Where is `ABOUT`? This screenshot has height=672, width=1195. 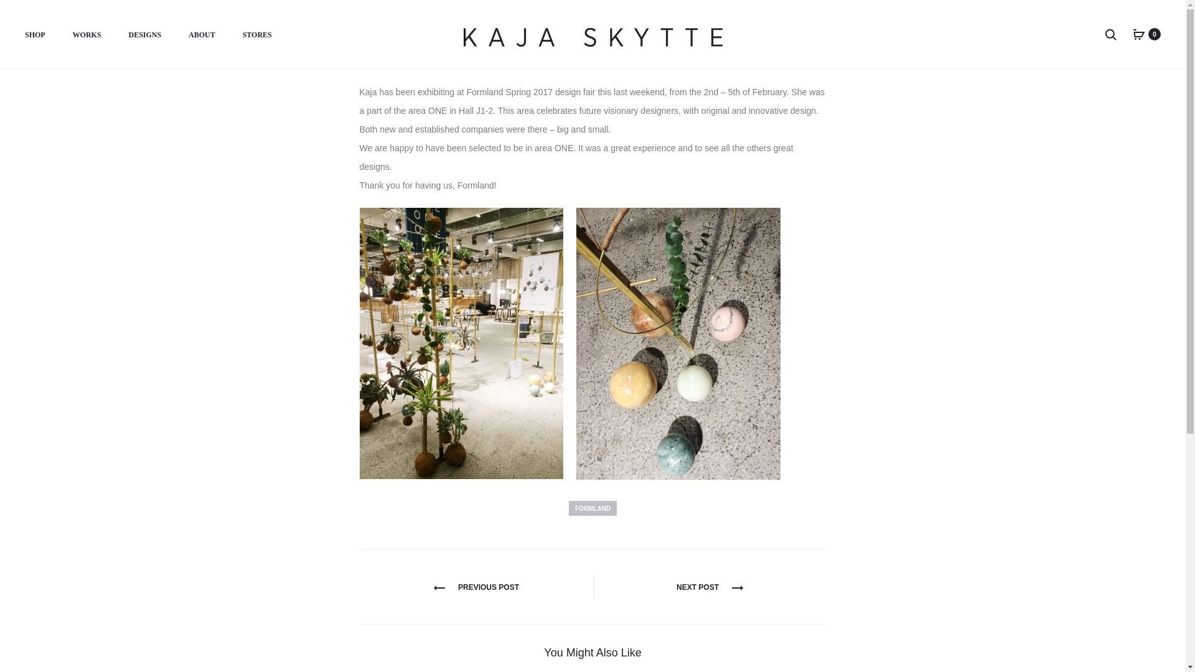
ABOUT is located at coordinates (202, 35).